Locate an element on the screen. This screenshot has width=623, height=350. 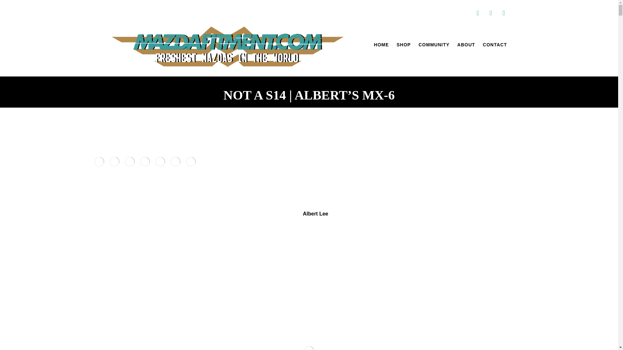
SHOP is located at coordinates (403, 45).